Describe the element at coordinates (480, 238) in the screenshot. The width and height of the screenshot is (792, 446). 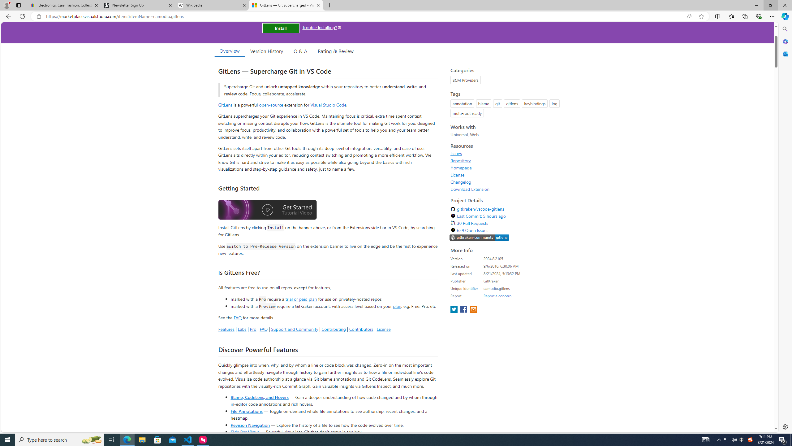
I see `https://slack.gitkraken.com//` at that location.